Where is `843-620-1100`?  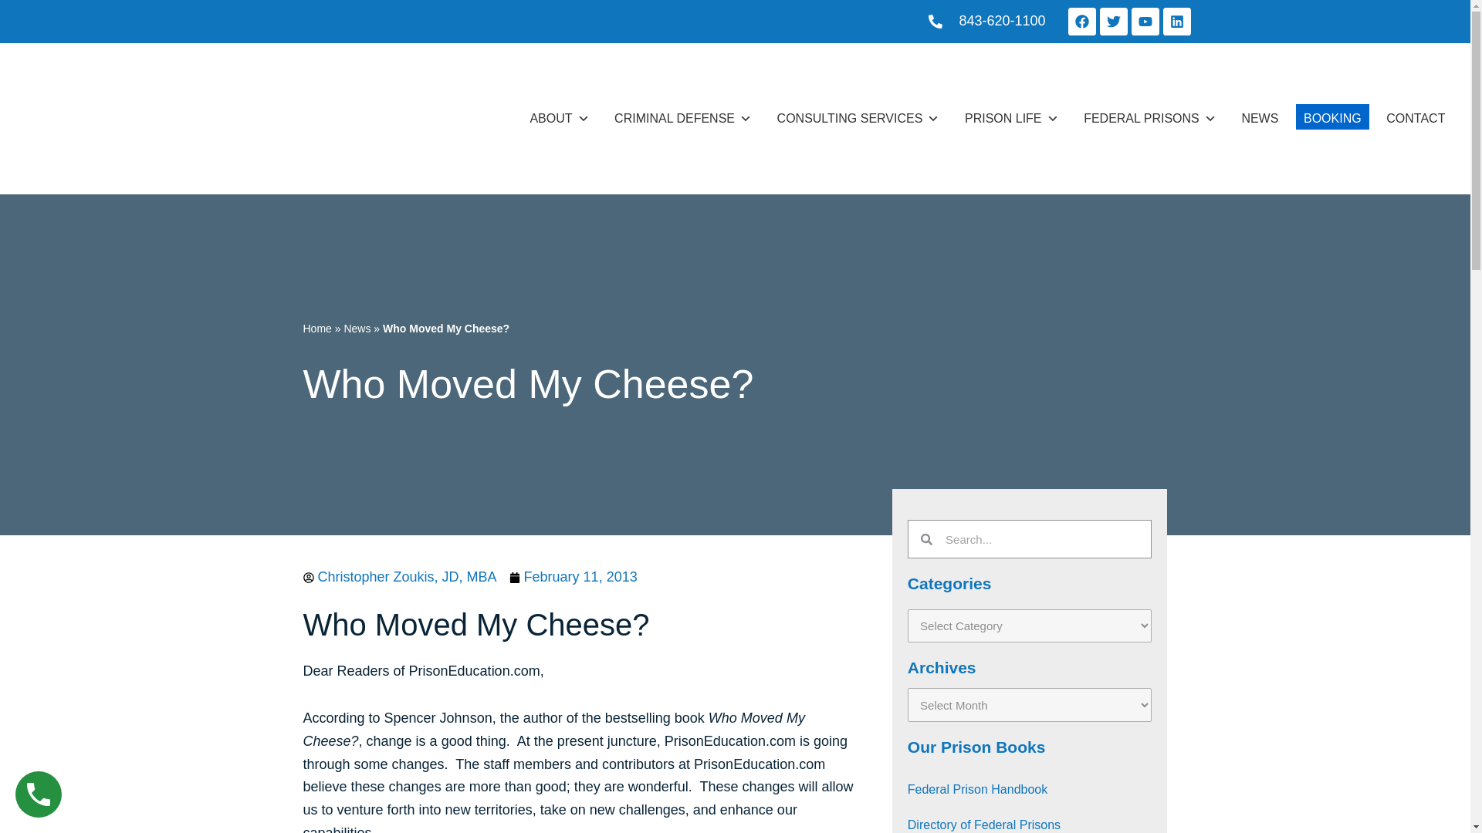
843-620-1100 is located at coordinates (987, 22).